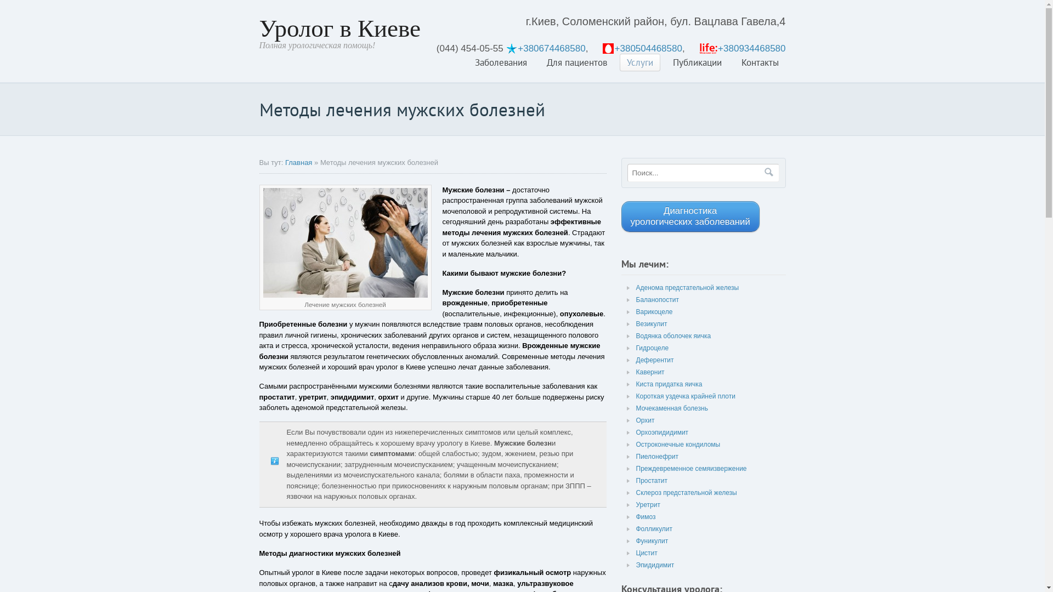 The image size is (1053, 592). Describe the element at coordinates (552, 48) in the screenshot. I see `+380674468580` at that location.